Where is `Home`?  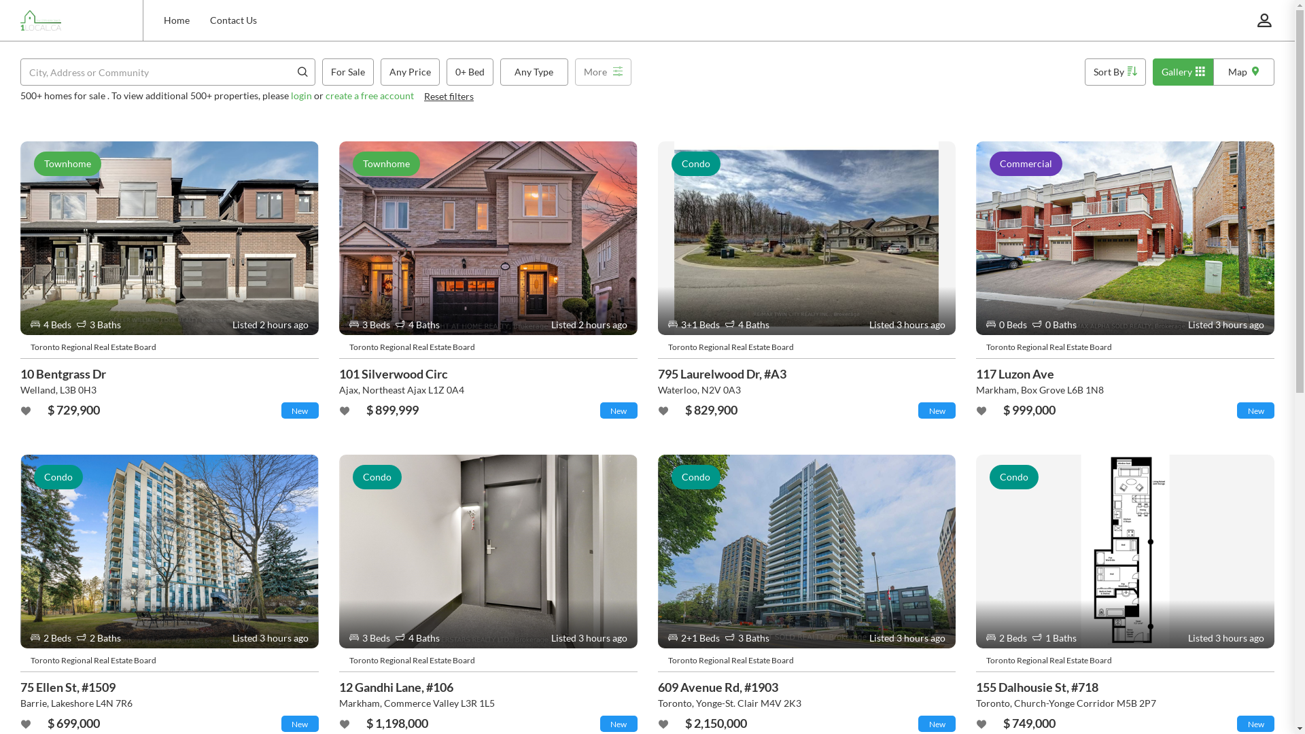 Home is located at coordinates (177, 20).